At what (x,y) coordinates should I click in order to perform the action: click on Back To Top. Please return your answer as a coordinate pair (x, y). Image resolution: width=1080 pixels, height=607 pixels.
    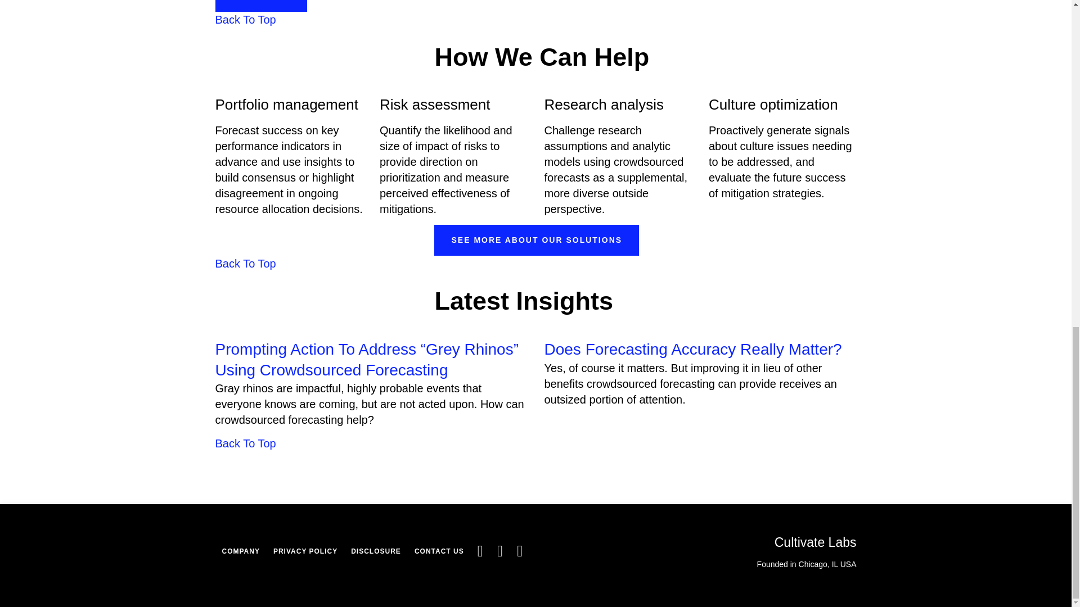
    Looking at the image, I should click on (245, 263).